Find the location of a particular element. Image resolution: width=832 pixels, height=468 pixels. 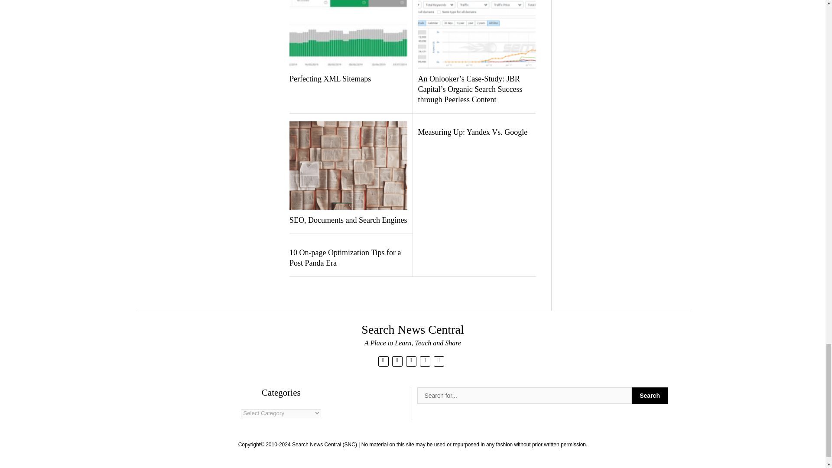

Search is located at coordinates (650, 396).